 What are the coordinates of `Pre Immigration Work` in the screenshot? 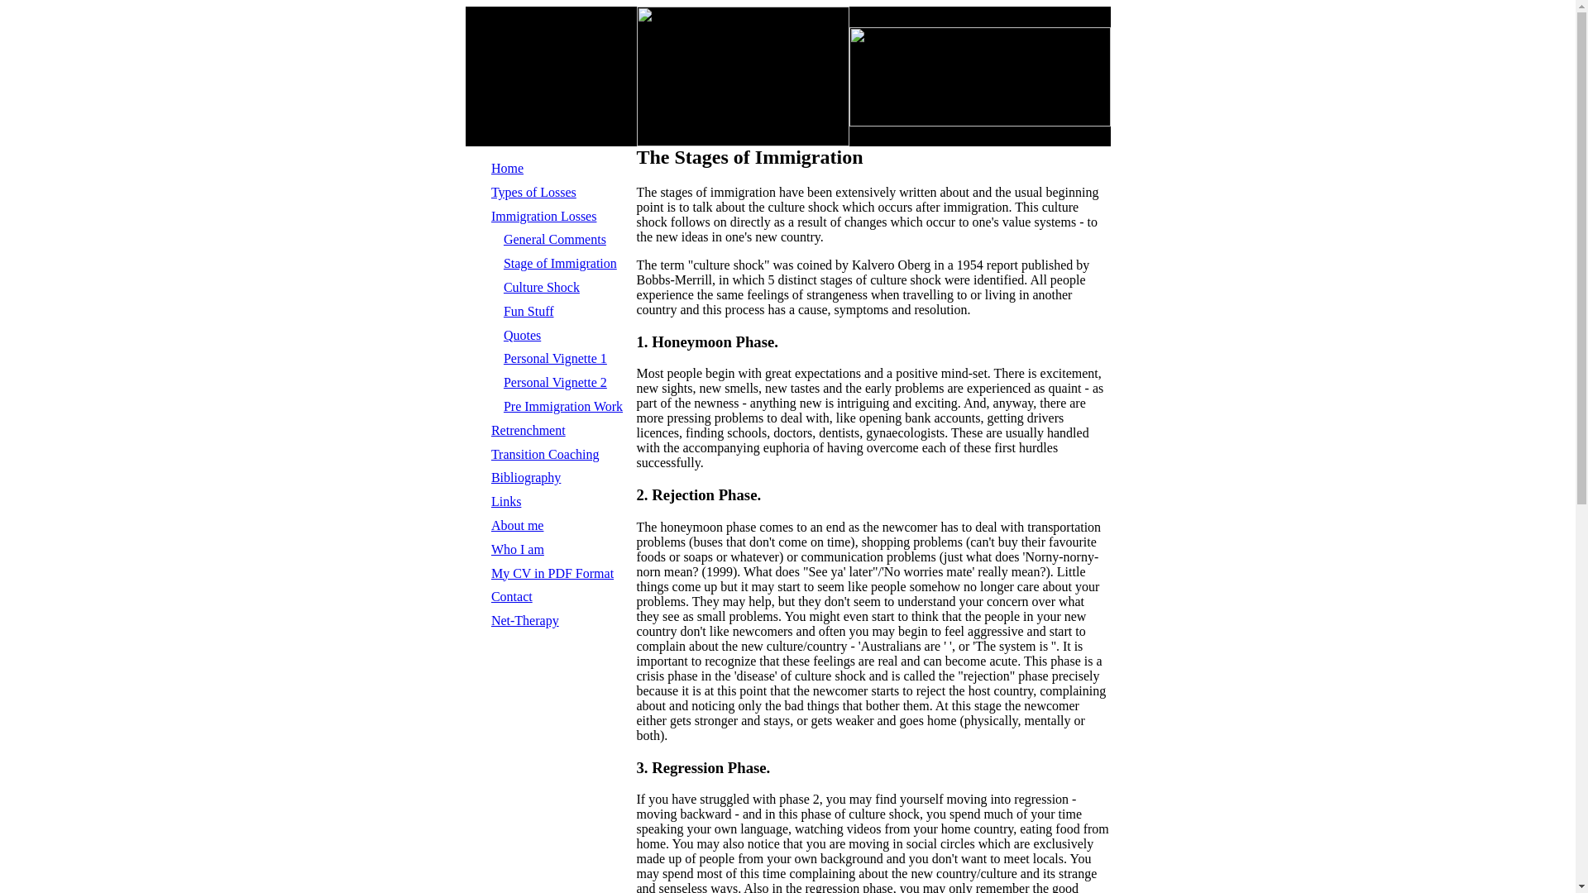 It's located at (562, 406).